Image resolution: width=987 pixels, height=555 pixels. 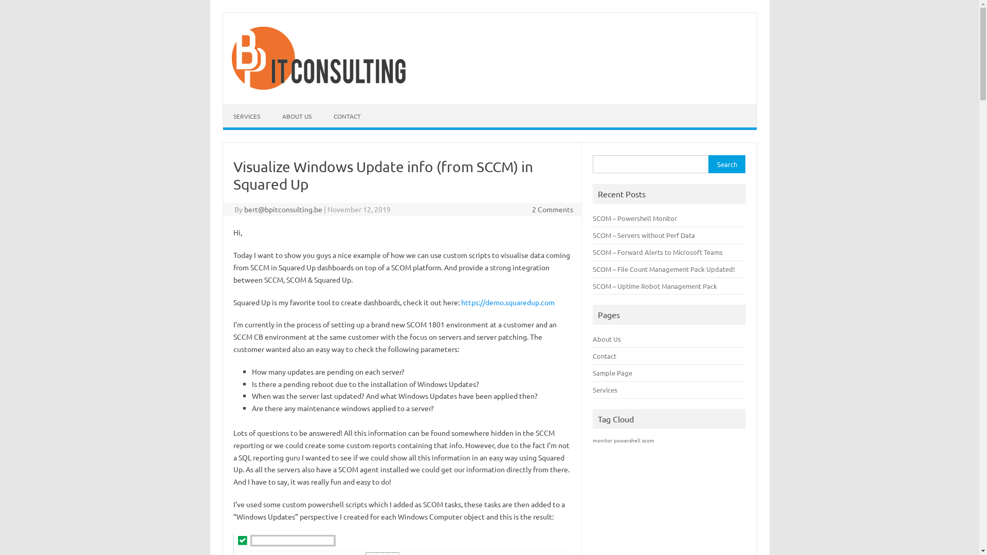 What do you see at coordinates (648, 440) in the screenshot?
I see `scom` at bounding box center [648, 440].